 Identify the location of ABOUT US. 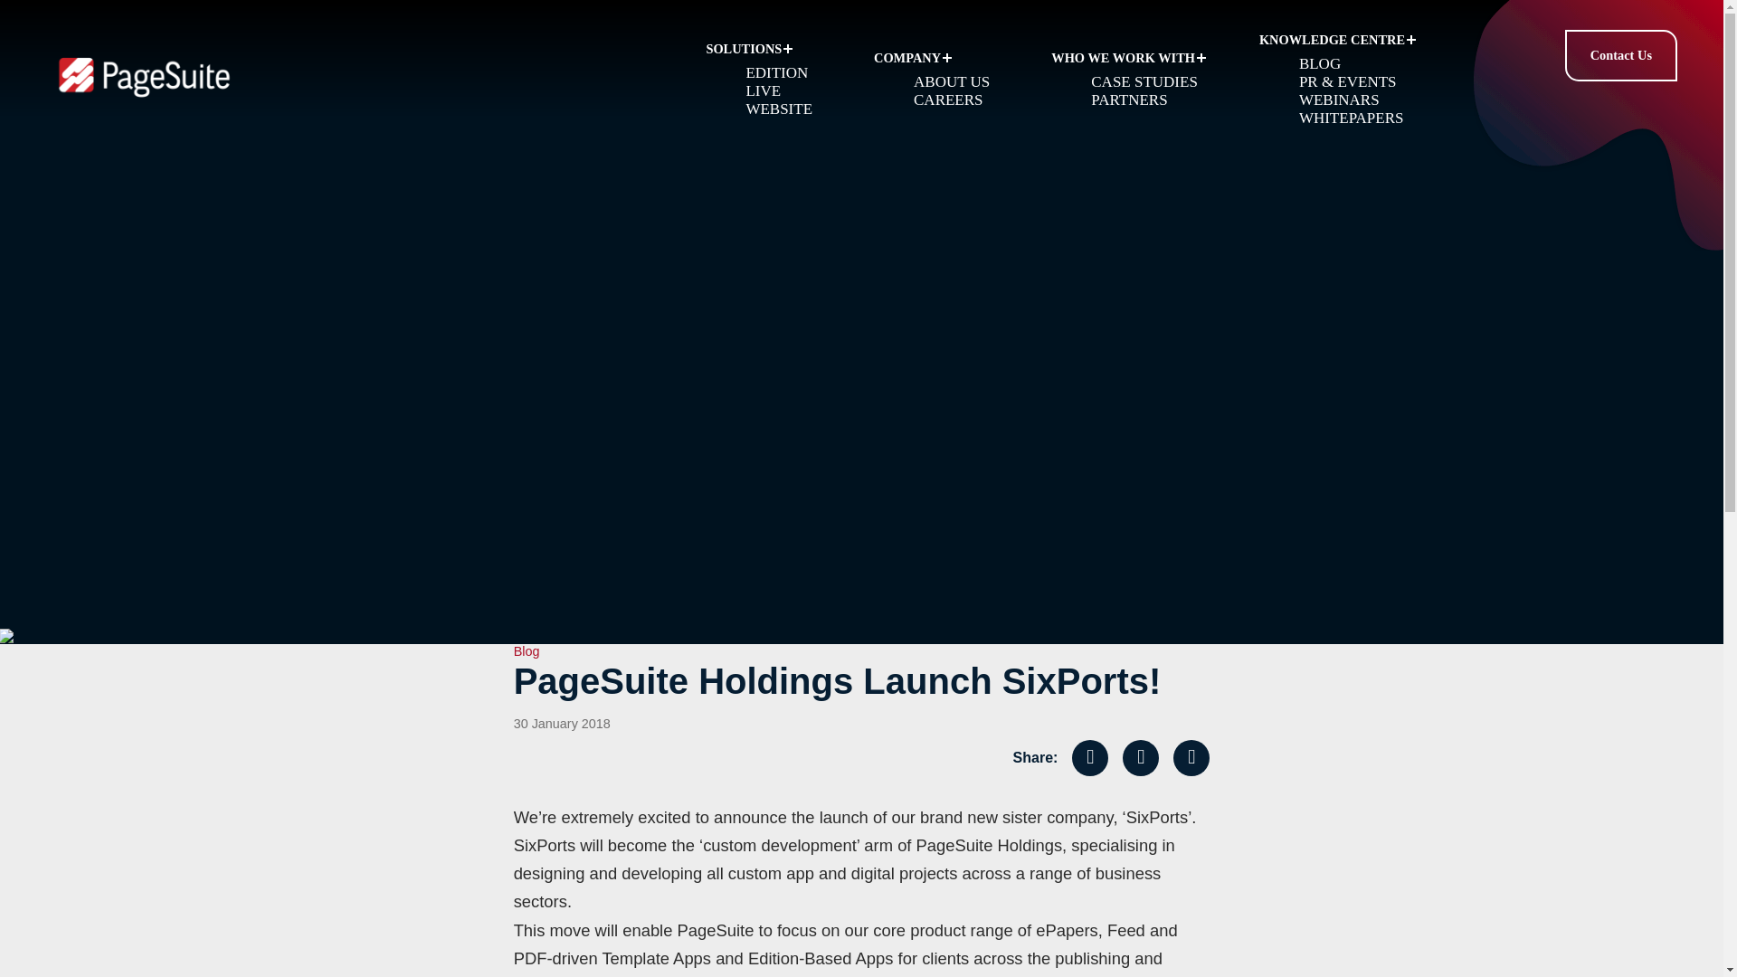
(952, 81).